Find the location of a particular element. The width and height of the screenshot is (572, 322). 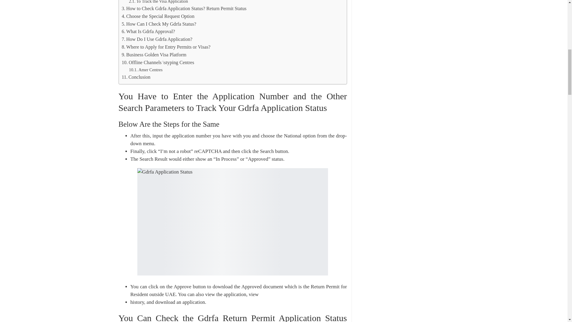

How Can I Check My Gdrfa Status? is located at coordinates (158, 24).